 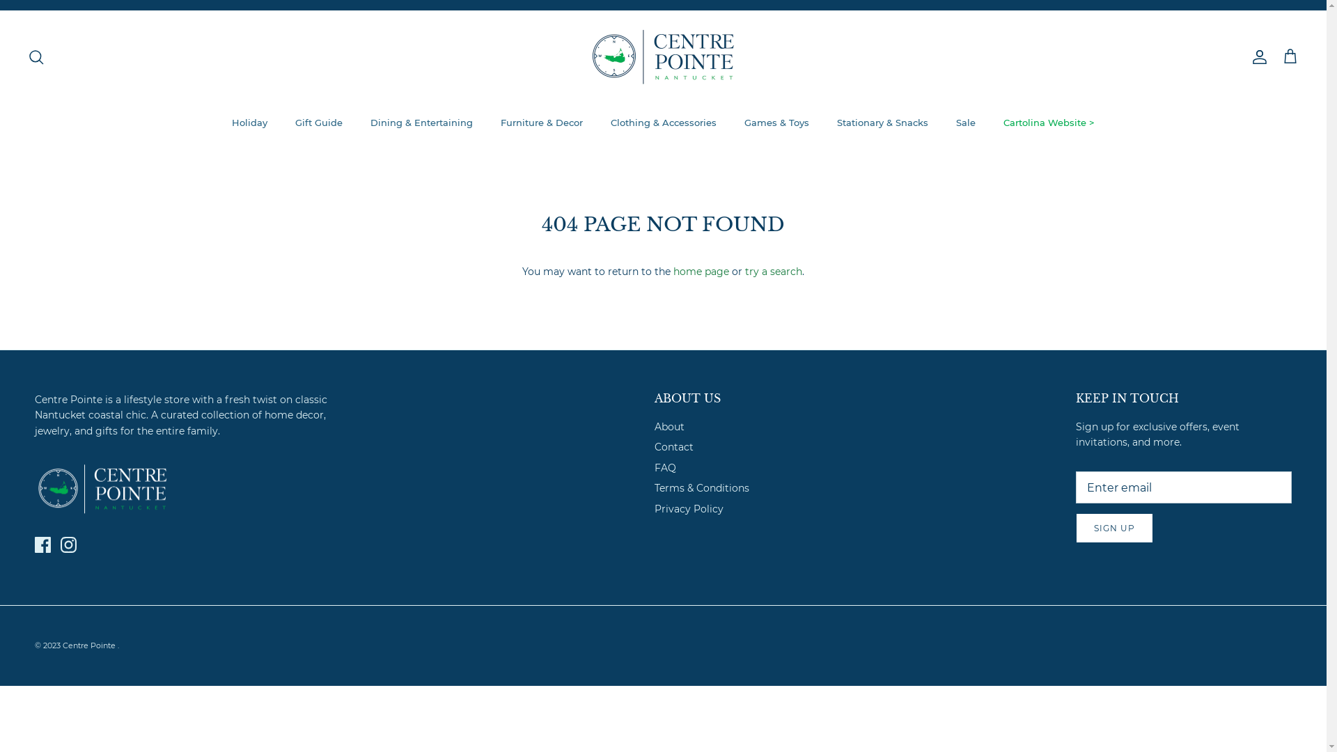 What do you see at coordinates (883, 123) in the screenshot?
I see `Stationary & Snacks` at bounding box center [883, 123].